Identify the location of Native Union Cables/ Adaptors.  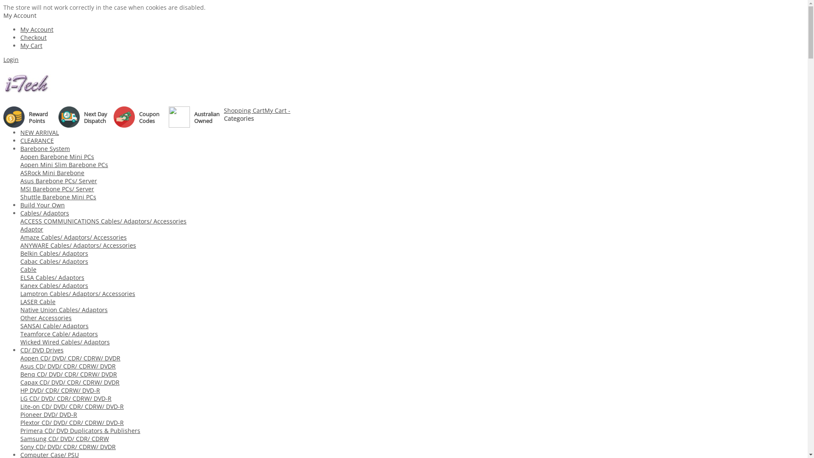
(64, 310).